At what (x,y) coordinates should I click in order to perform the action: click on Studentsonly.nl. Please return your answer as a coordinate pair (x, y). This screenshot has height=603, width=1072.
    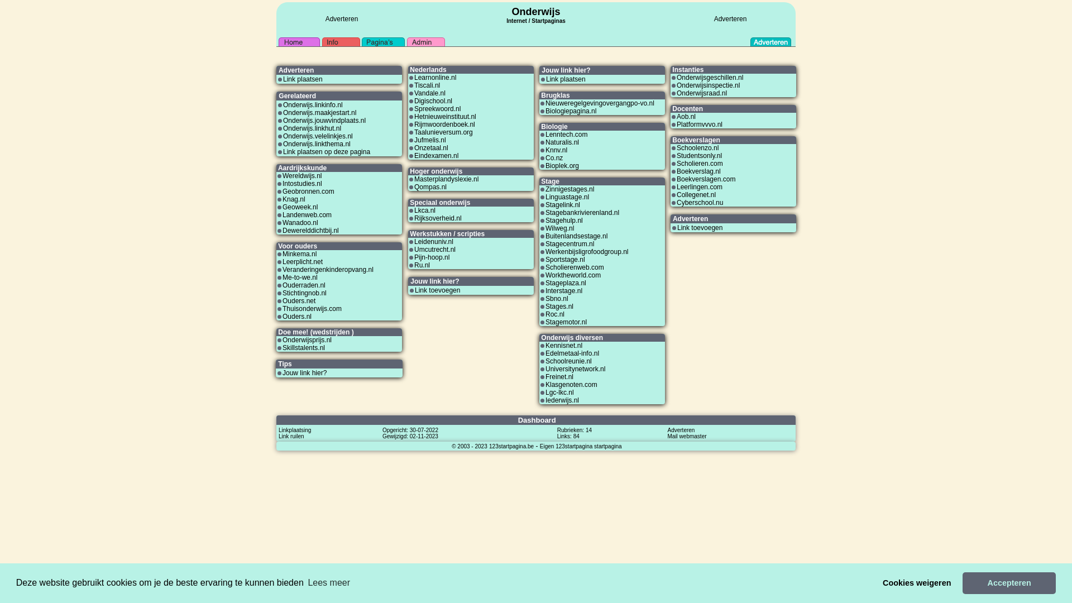
    Looking at the image, I should click on (699, 156).